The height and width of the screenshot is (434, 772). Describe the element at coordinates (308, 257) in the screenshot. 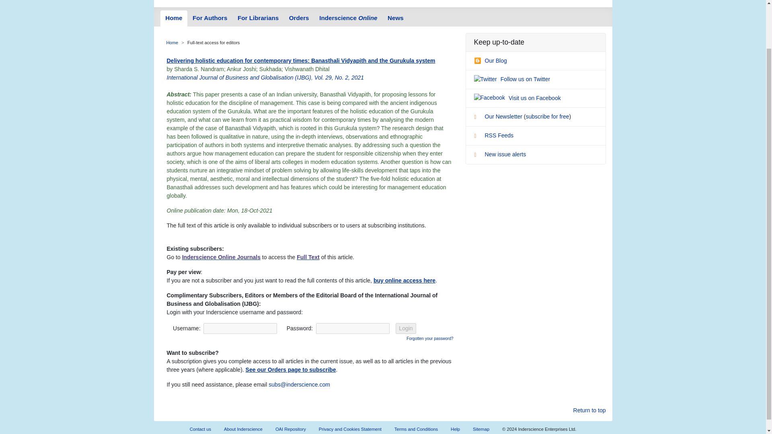

I see `Full Text` at that location.